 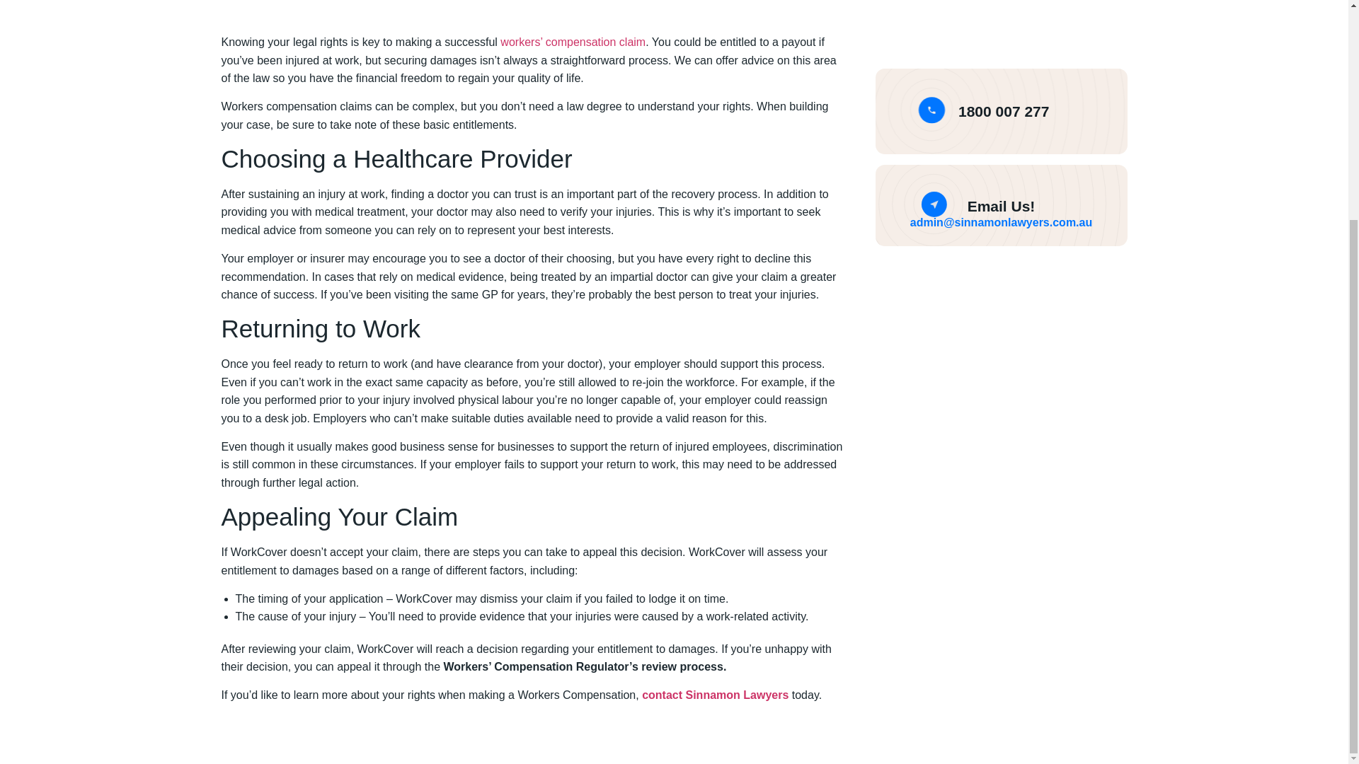 What do you see at coordinates (715, 695) in the screenshot?
I see `contact Sinnamon Lawyers` at bounding box center [715, 695].